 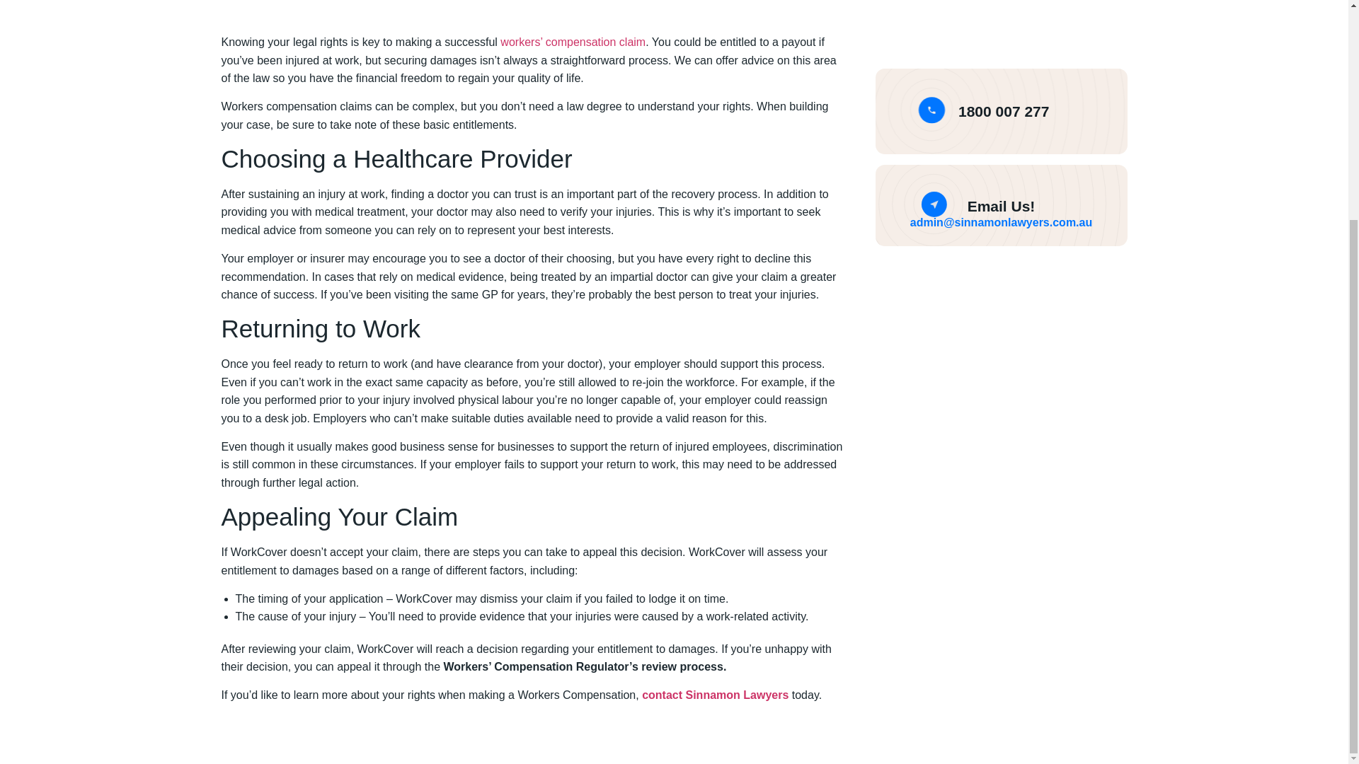 What do you see at coordinates (715, 695) in the screenshot?
I see `contact Sinnamon Lawyers` at bounding box center [715, 695].